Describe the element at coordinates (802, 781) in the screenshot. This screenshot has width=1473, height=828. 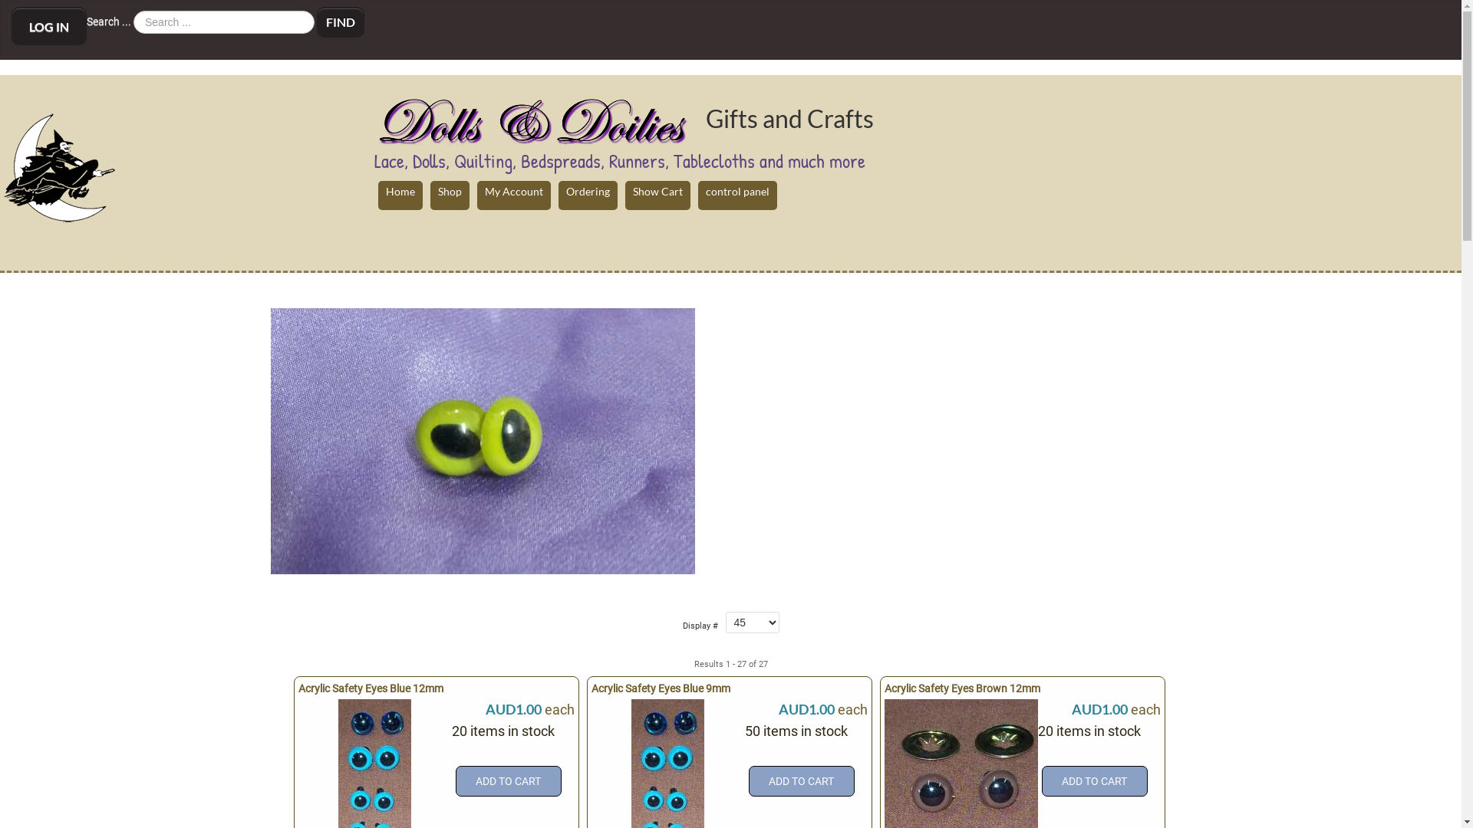
I see `ADD TO CART` at that location.